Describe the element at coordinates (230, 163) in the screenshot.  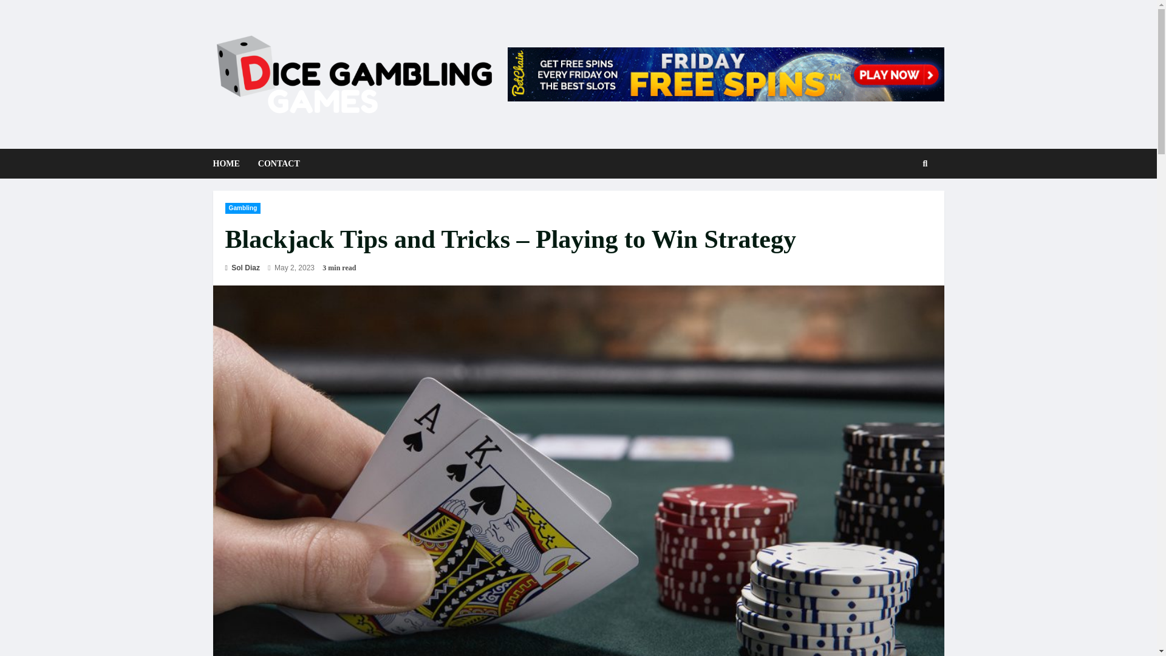
I see `HOME` at that location.